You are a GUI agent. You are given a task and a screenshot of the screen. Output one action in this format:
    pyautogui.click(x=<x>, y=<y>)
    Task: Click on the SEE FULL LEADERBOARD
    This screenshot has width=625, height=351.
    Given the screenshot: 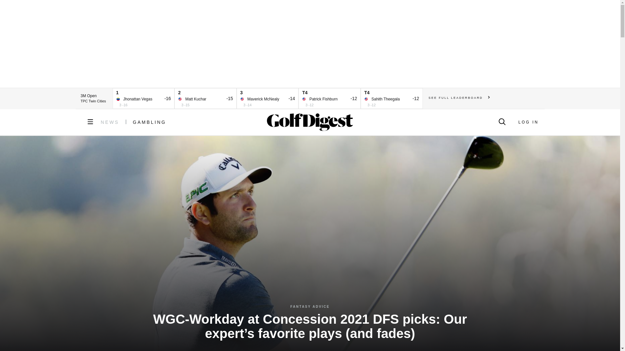 What is the action you would take?
    pyautogui.click(x=459, y=97)
    